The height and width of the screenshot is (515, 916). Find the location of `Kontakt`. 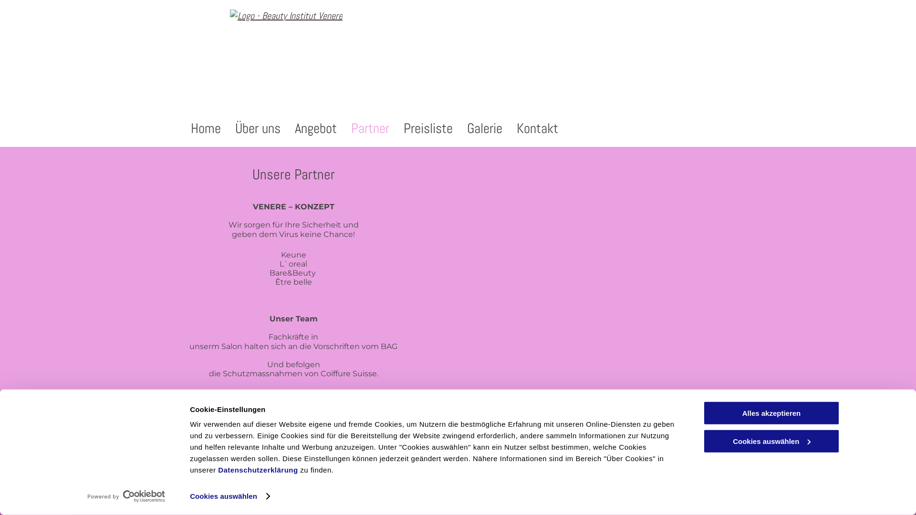

Kontakt is located at coordinates (537, 129).